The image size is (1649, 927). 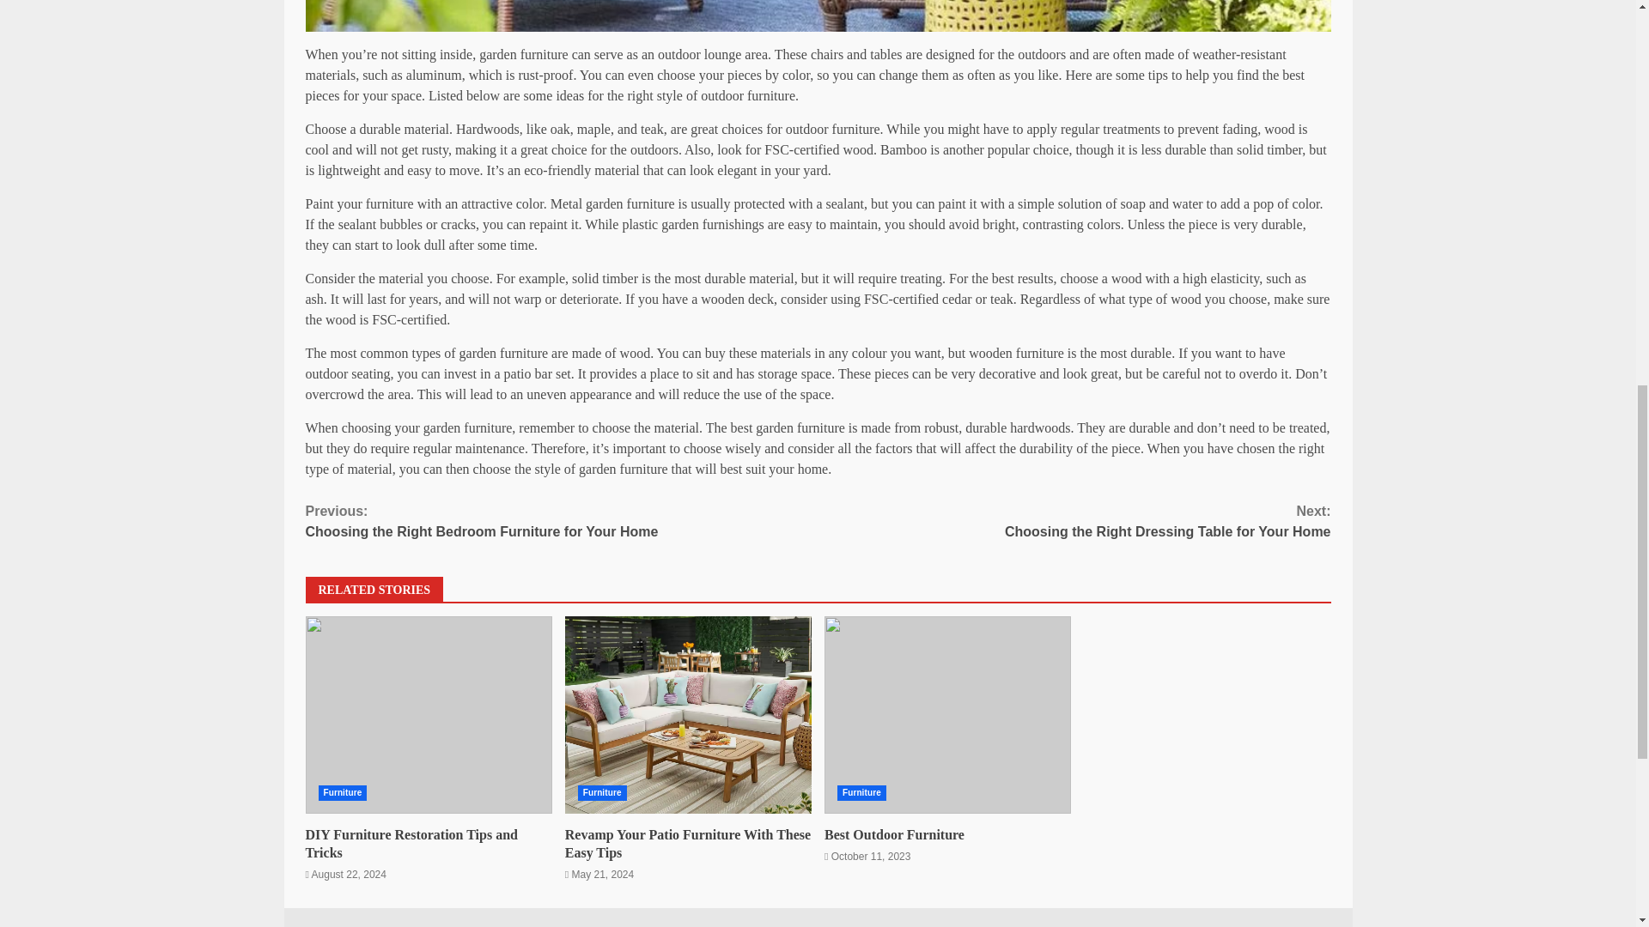 What do you see at coordinates (688, 715) in the screenshot?
I see `Revamp Your Patio Furniture With These Easy Tips` at bounding box center [688, 715].